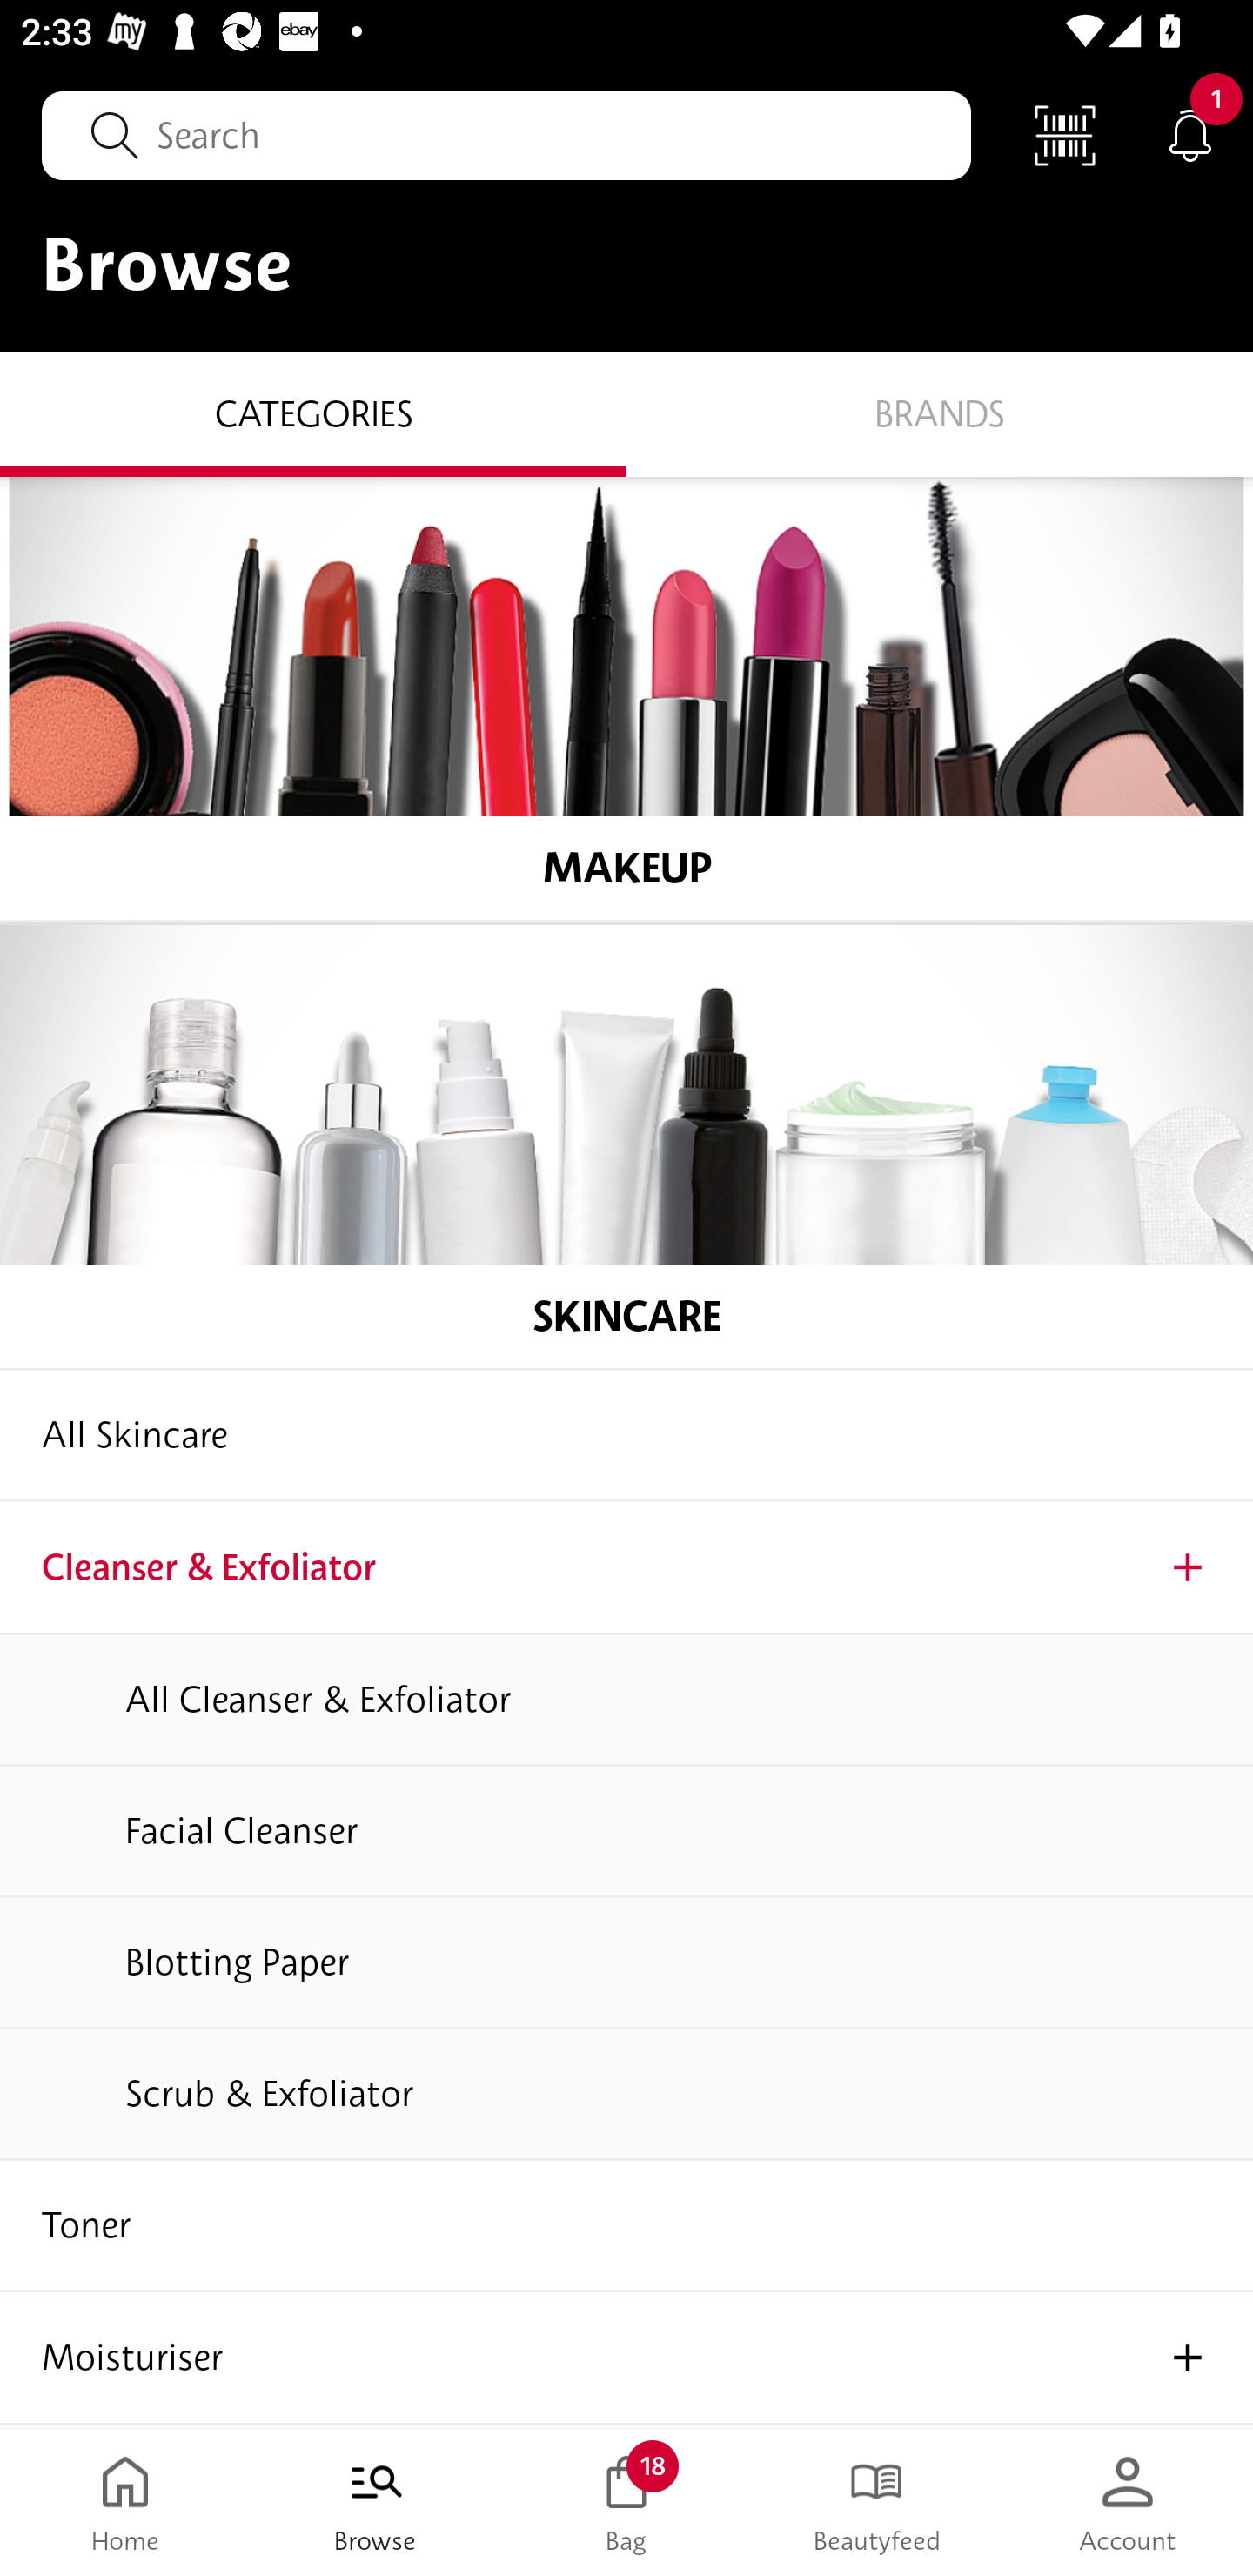 The height and width of the screenshot is (2576, 1253). Describe the element at coordinates (626, 2359) in the screenshot. I see `Moisturiser` at that location.